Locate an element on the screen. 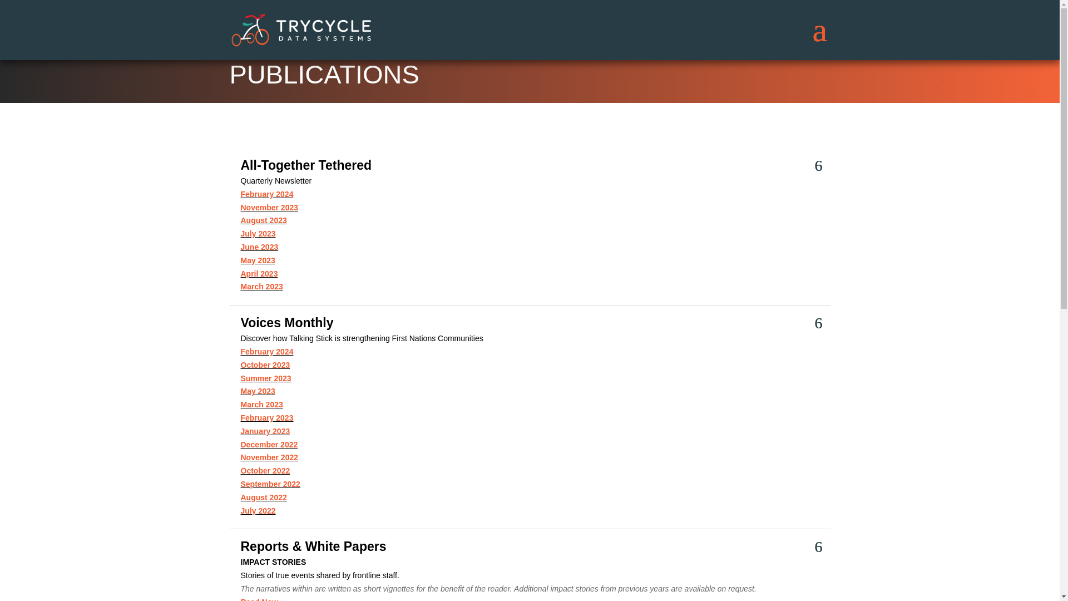  February 2023 is located at coordinates (266, 418).